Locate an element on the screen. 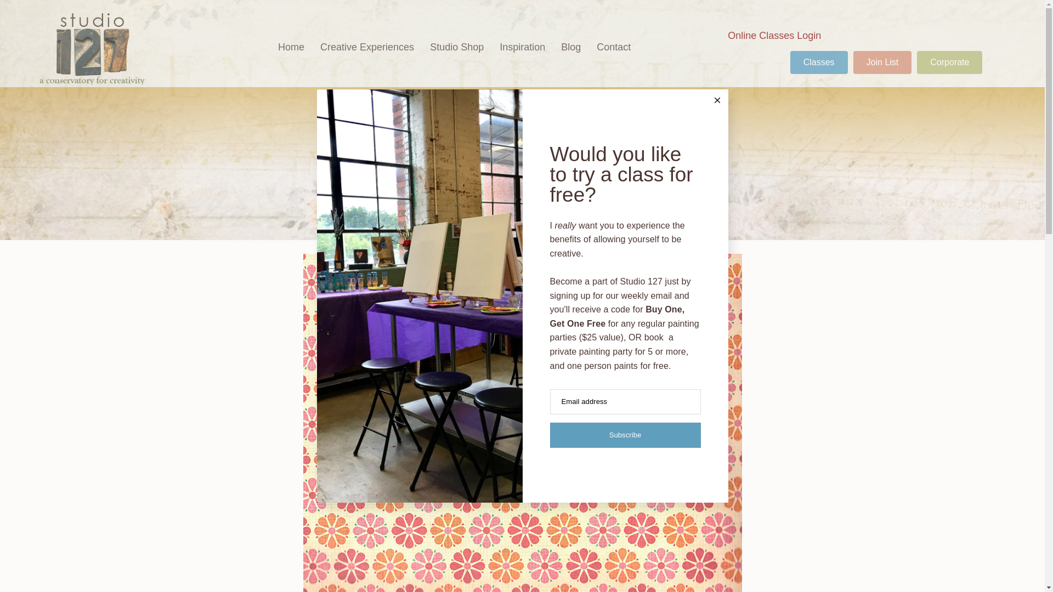 Image resolution: width=1053 pixels, height=592 pixels. Studio Shop is located at coordinates (456, 48).